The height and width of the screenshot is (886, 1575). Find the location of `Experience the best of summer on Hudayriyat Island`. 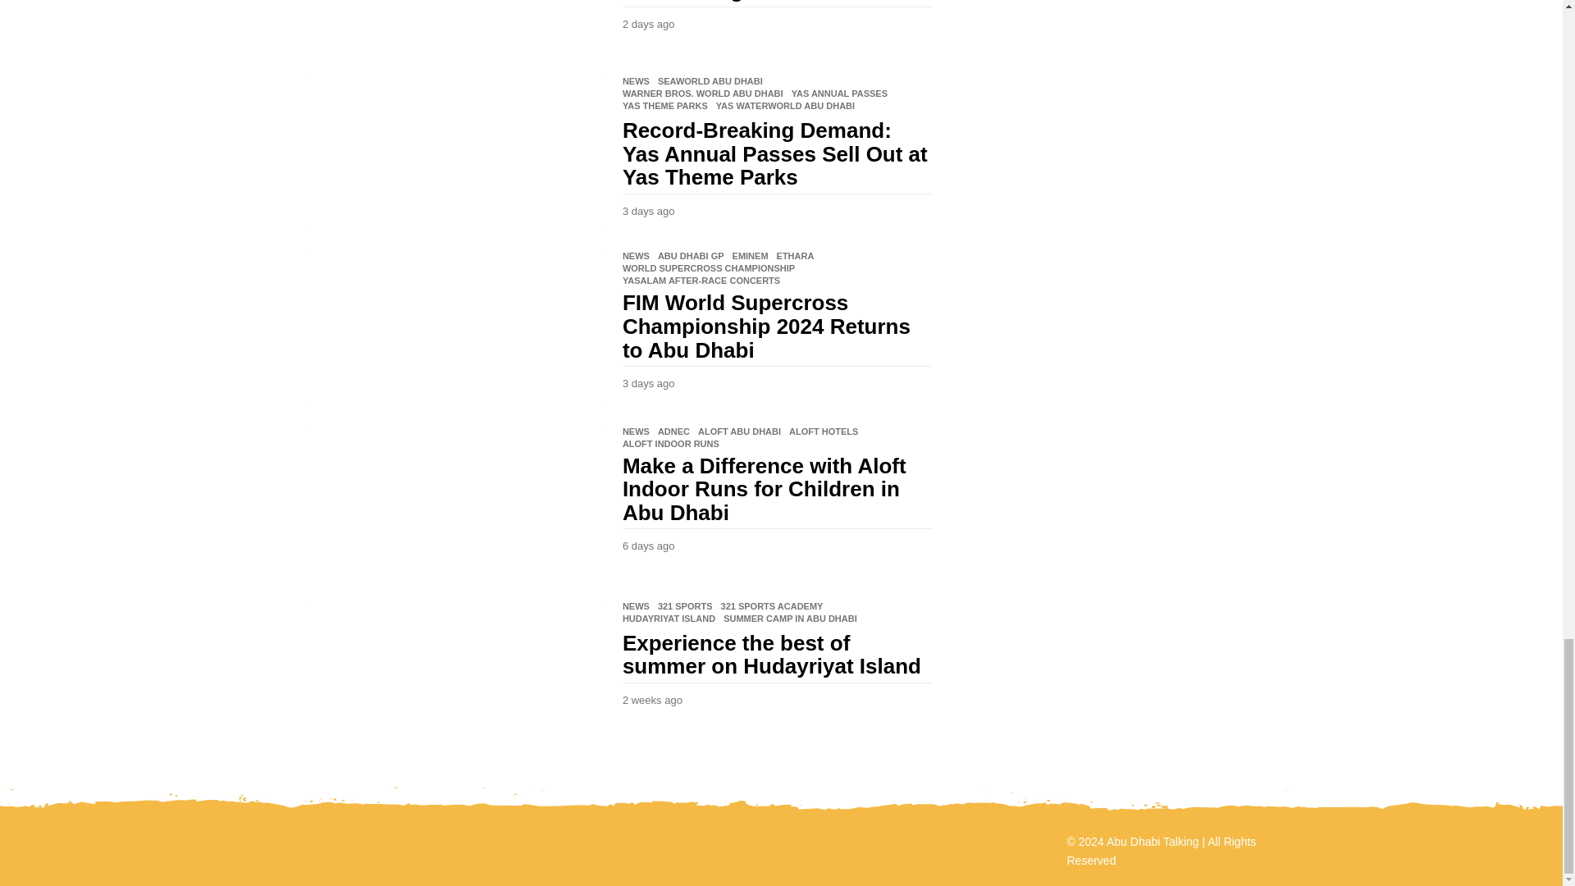

Experience the best of summer on Hudayriyat Island is located at coordinates (454, 676).